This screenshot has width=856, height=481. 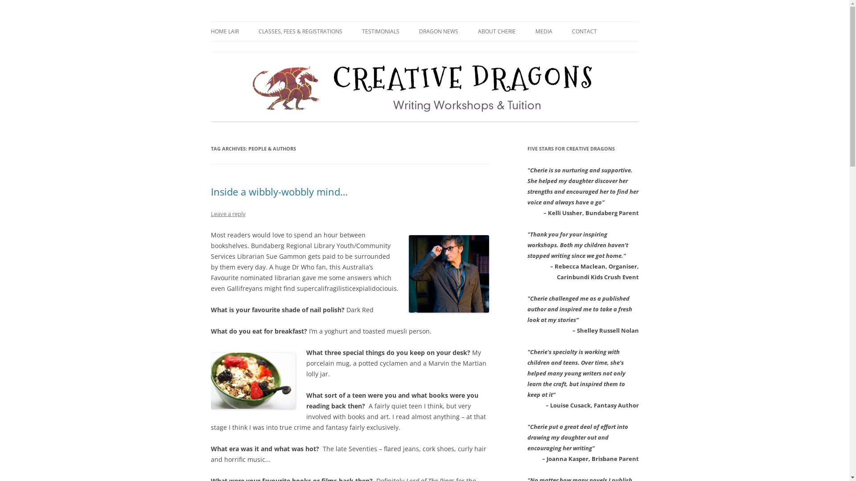 What do you see at coordinates (497, 32) in the screenshot?
I see `ABOUT CHERIE` at bounding box center [497, 32].